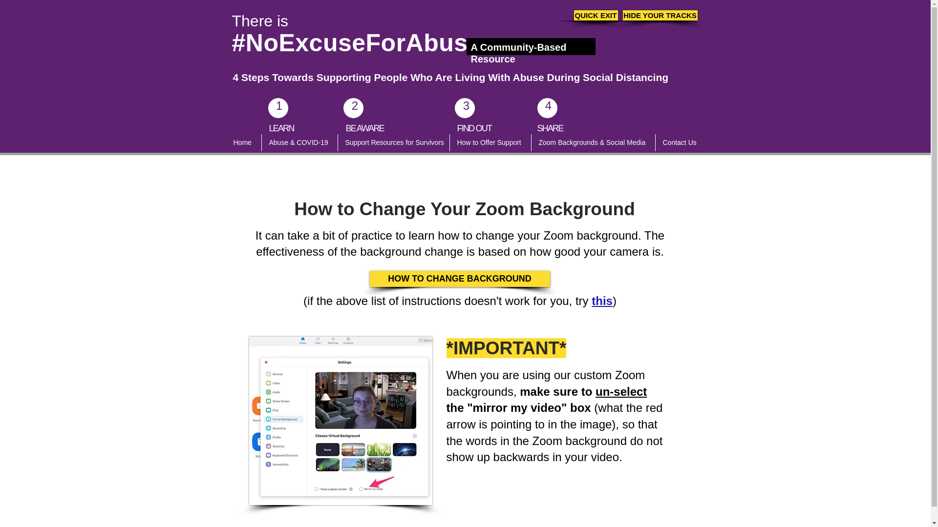 The height and width of the screenshot is (527, 938). What do you see at coordinates (393, 142) in the screenshot?
I see `Support Resources for Survivors` at bounding box center [393, 142].